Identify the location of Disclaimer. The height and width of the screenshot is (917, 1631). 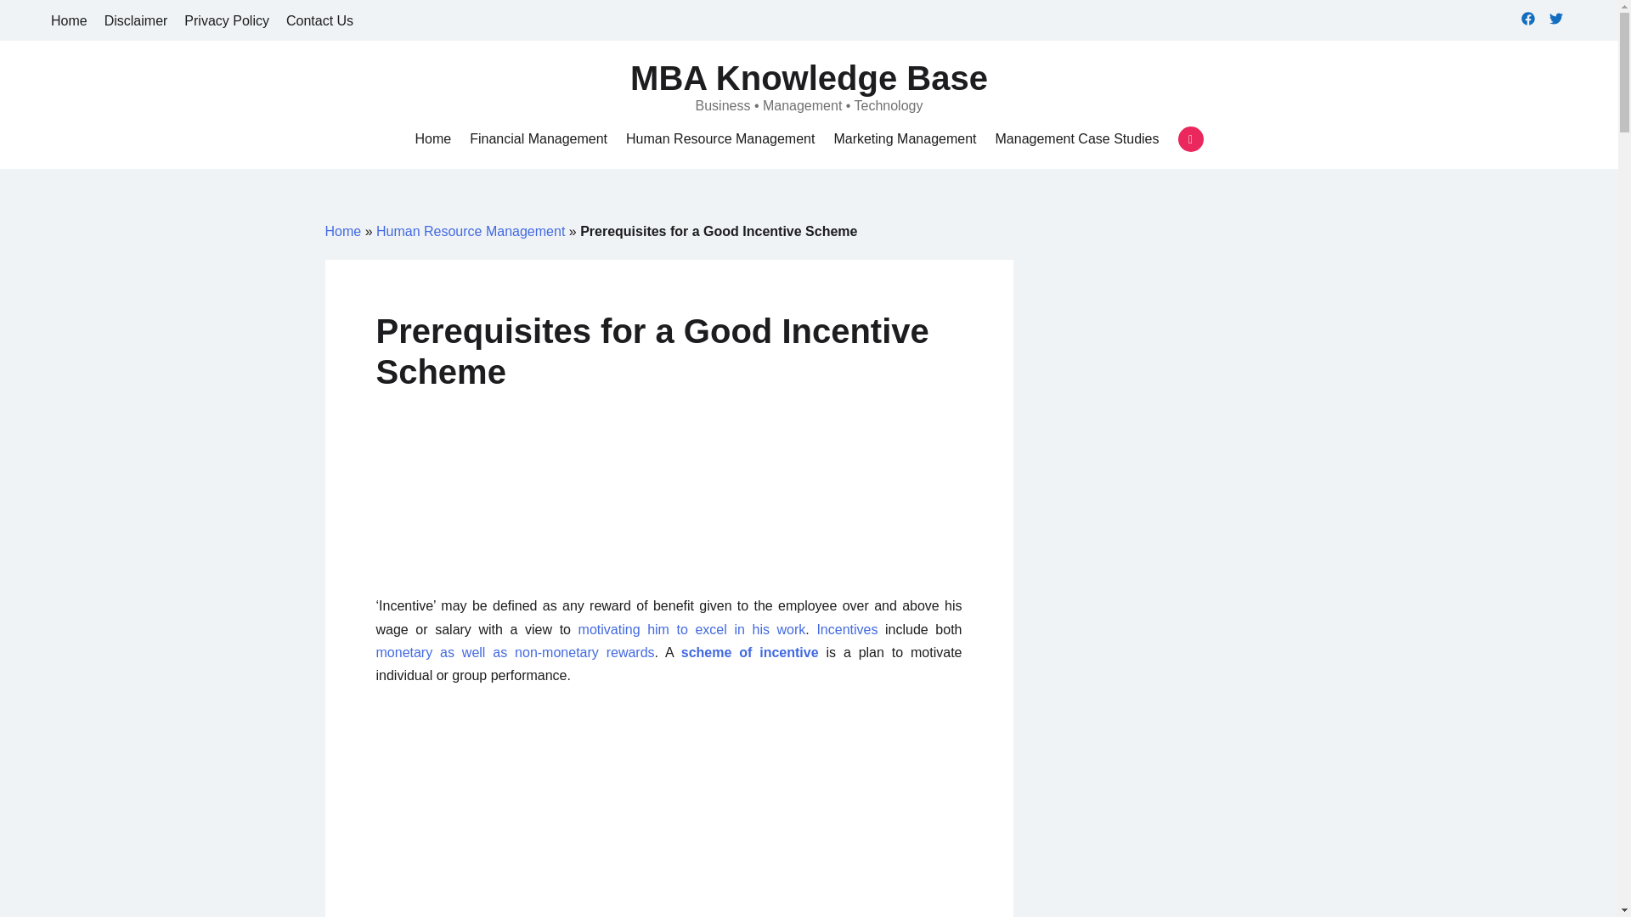
(136, 20).